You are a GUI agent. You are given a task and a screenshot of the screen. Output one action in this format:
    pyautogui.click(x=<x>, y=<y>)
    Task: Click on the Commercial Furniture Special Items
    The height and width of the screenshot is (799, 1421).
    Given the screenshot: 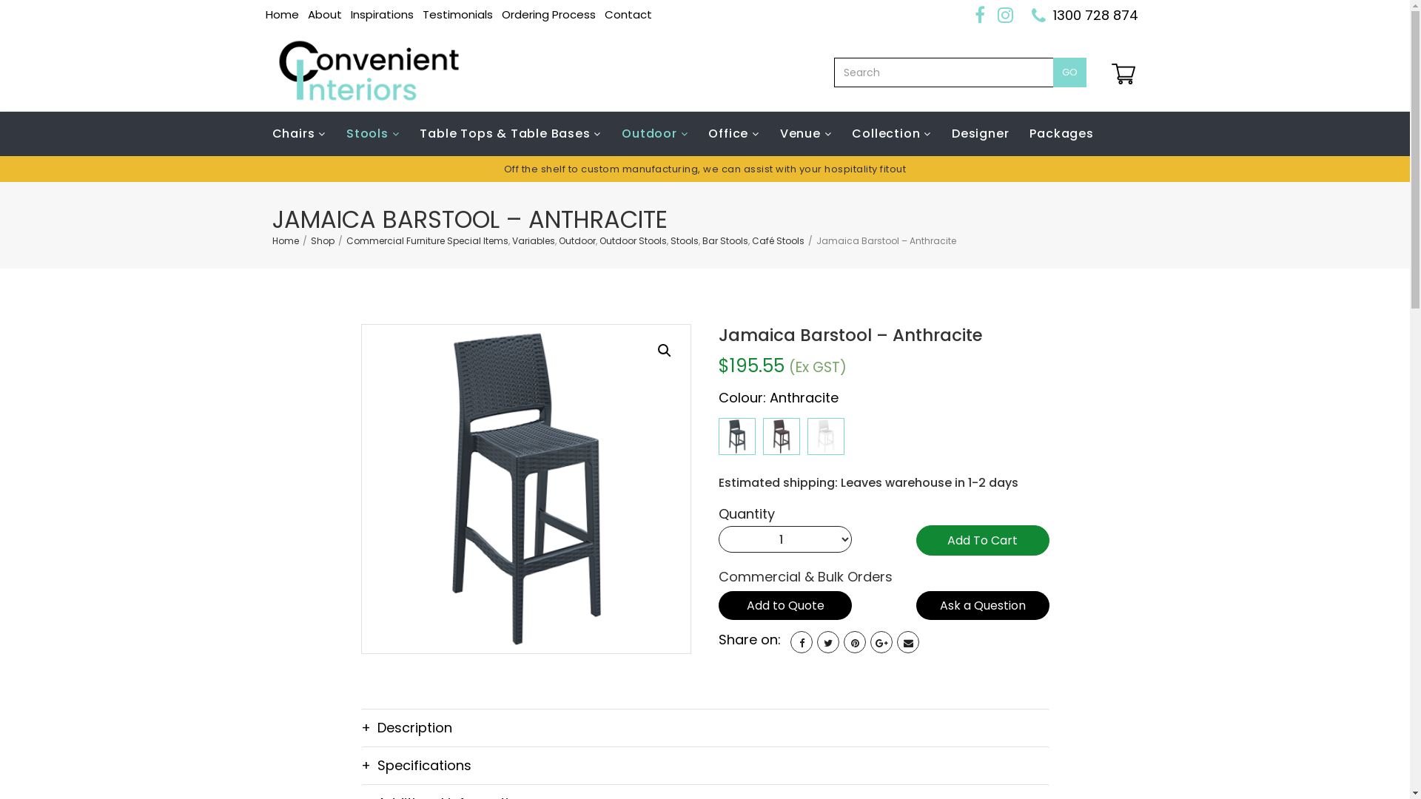 What is the action you would take?
    pyautogui.click(x=428, y=241)
    